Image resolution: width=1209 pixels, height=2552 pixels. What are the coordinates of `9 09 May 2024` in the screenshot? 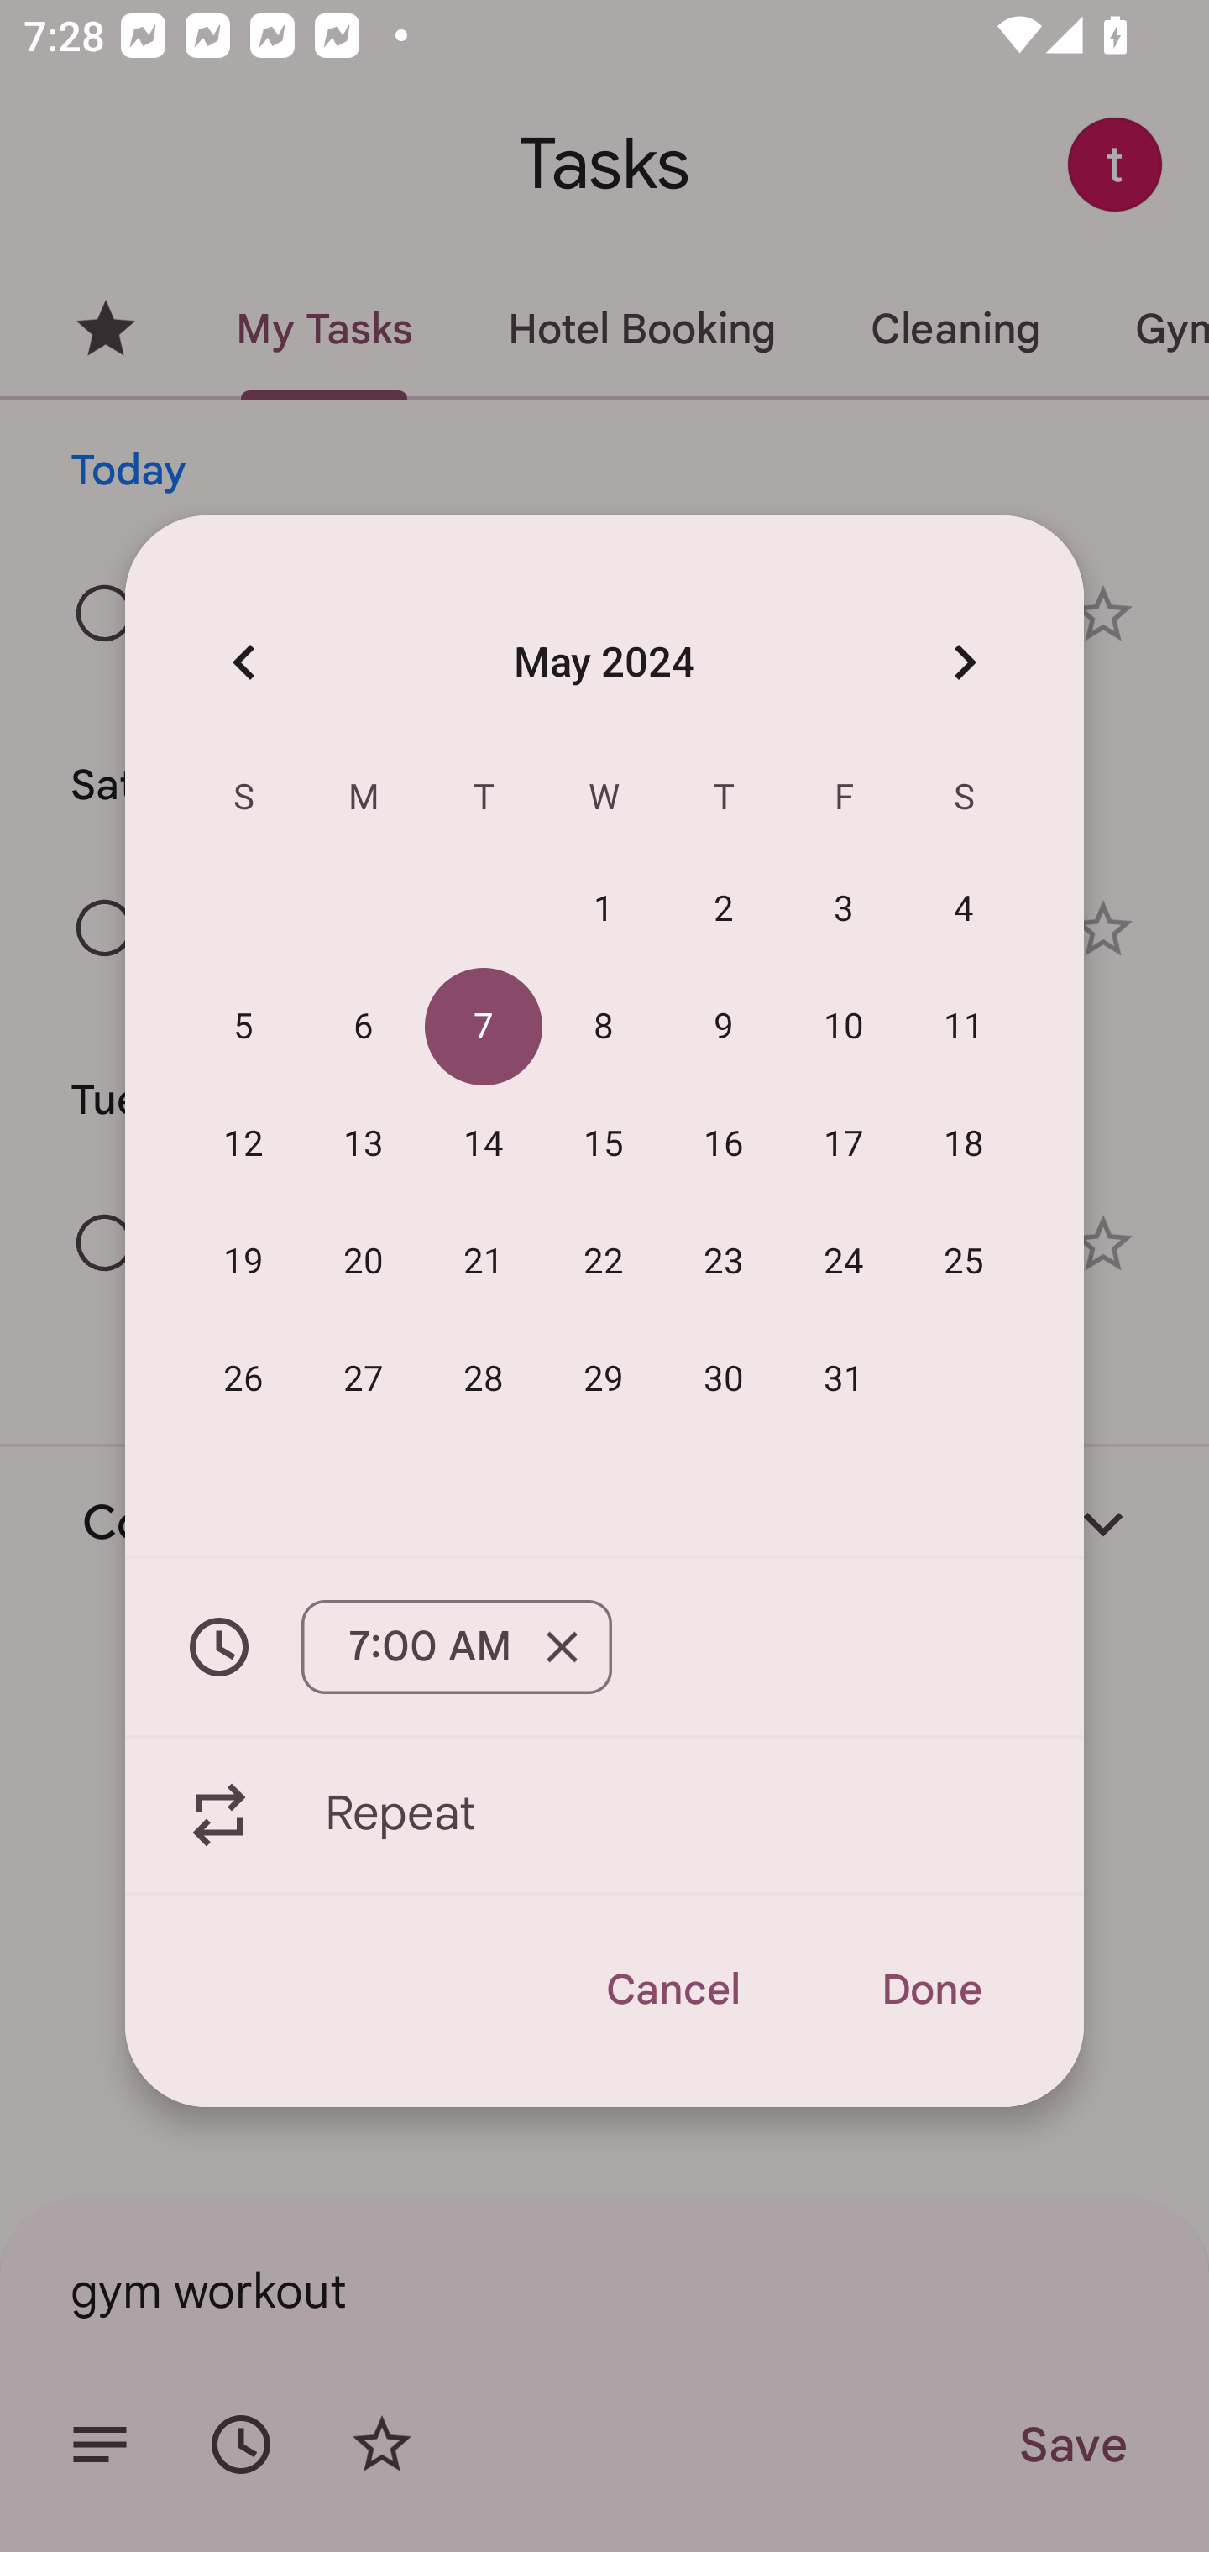 It's located at (724, 1026).